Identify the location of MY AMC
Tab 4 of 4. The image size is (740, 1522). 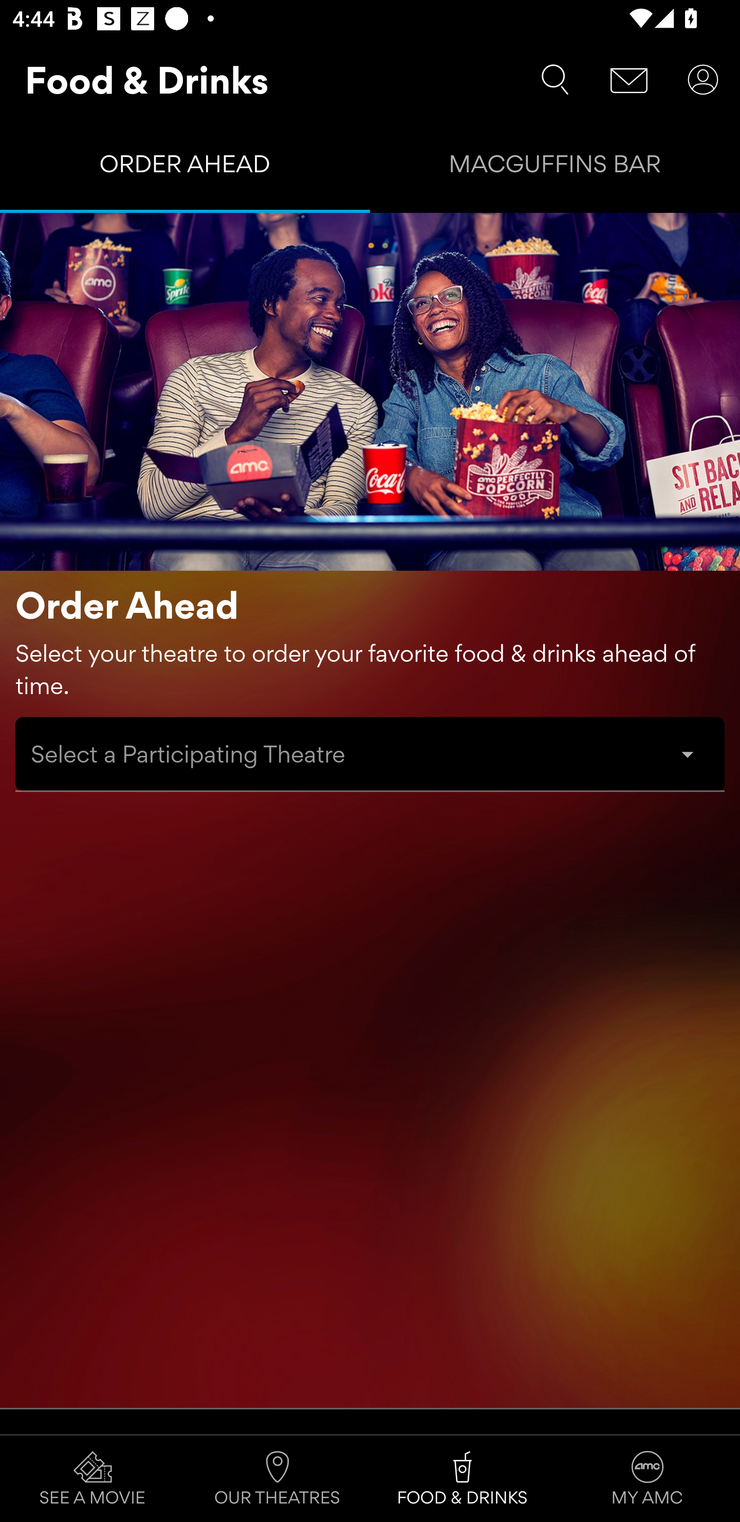
(647, 1479).